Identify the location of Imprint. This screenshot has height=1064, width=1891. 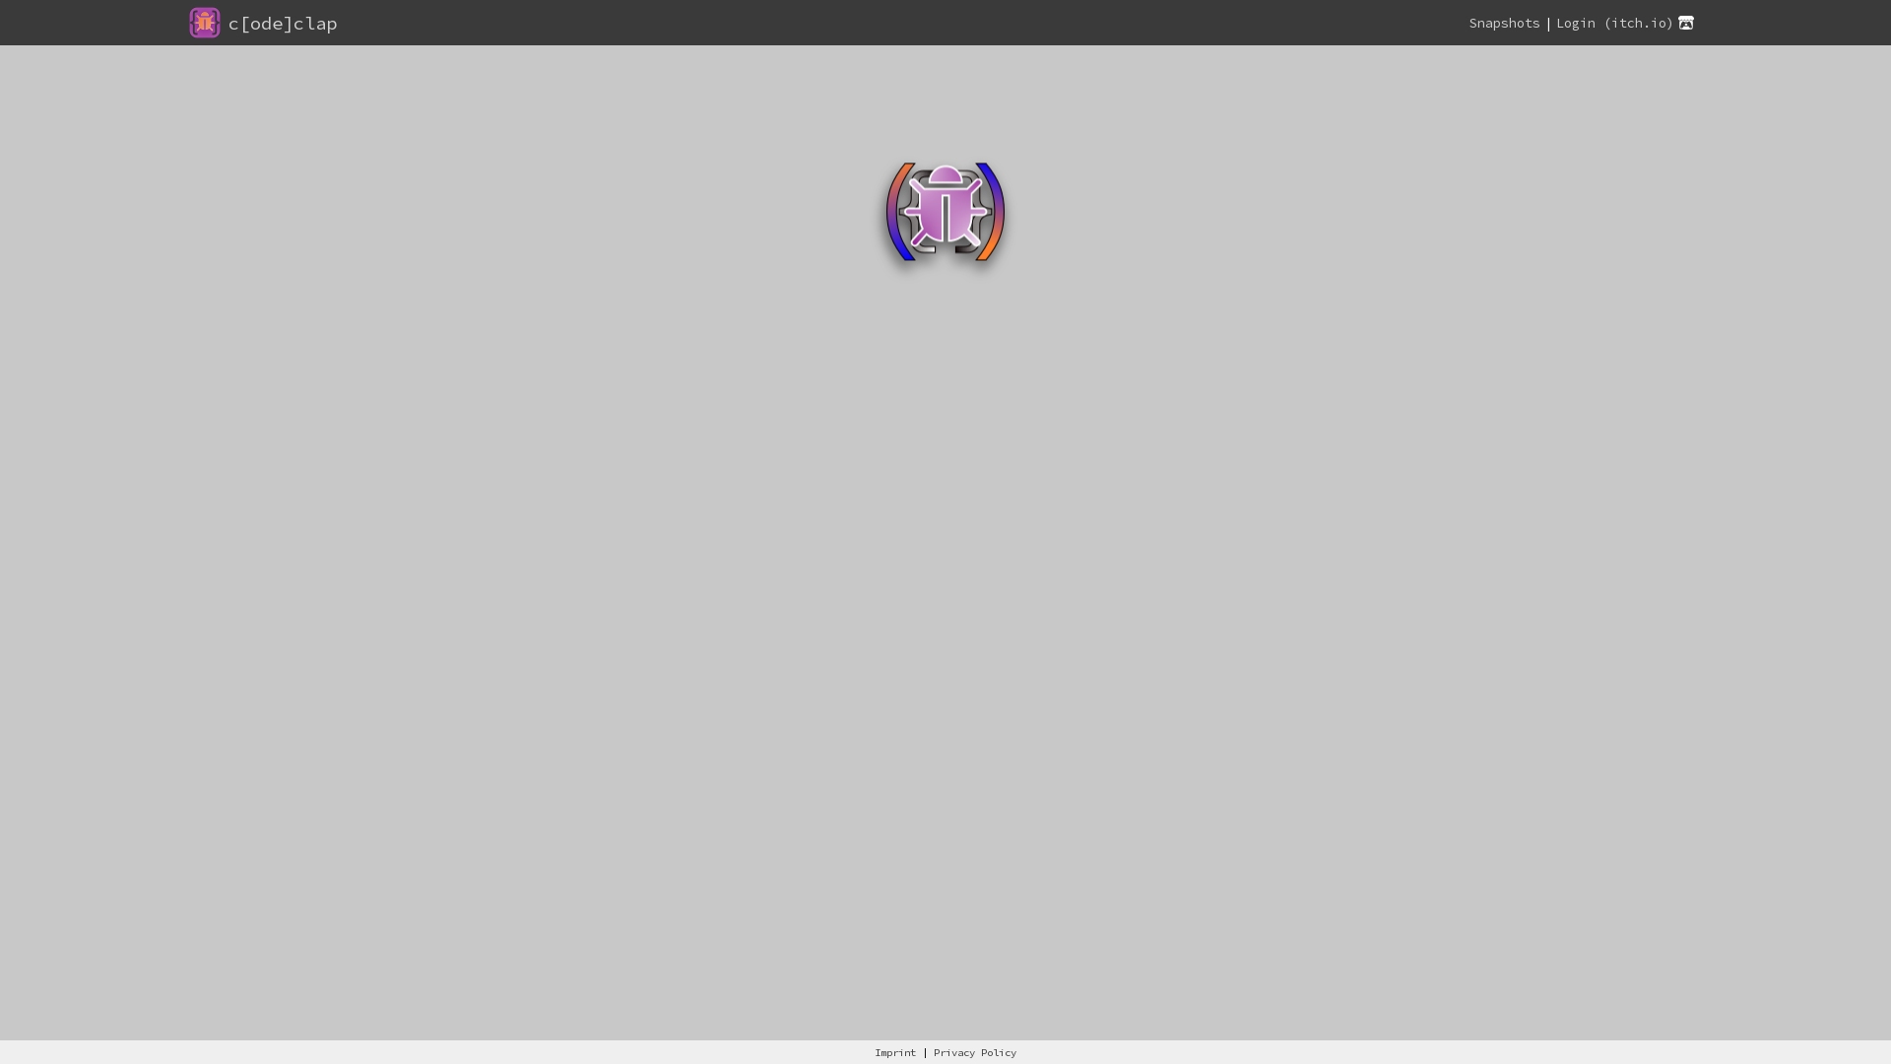
(895, 1052).